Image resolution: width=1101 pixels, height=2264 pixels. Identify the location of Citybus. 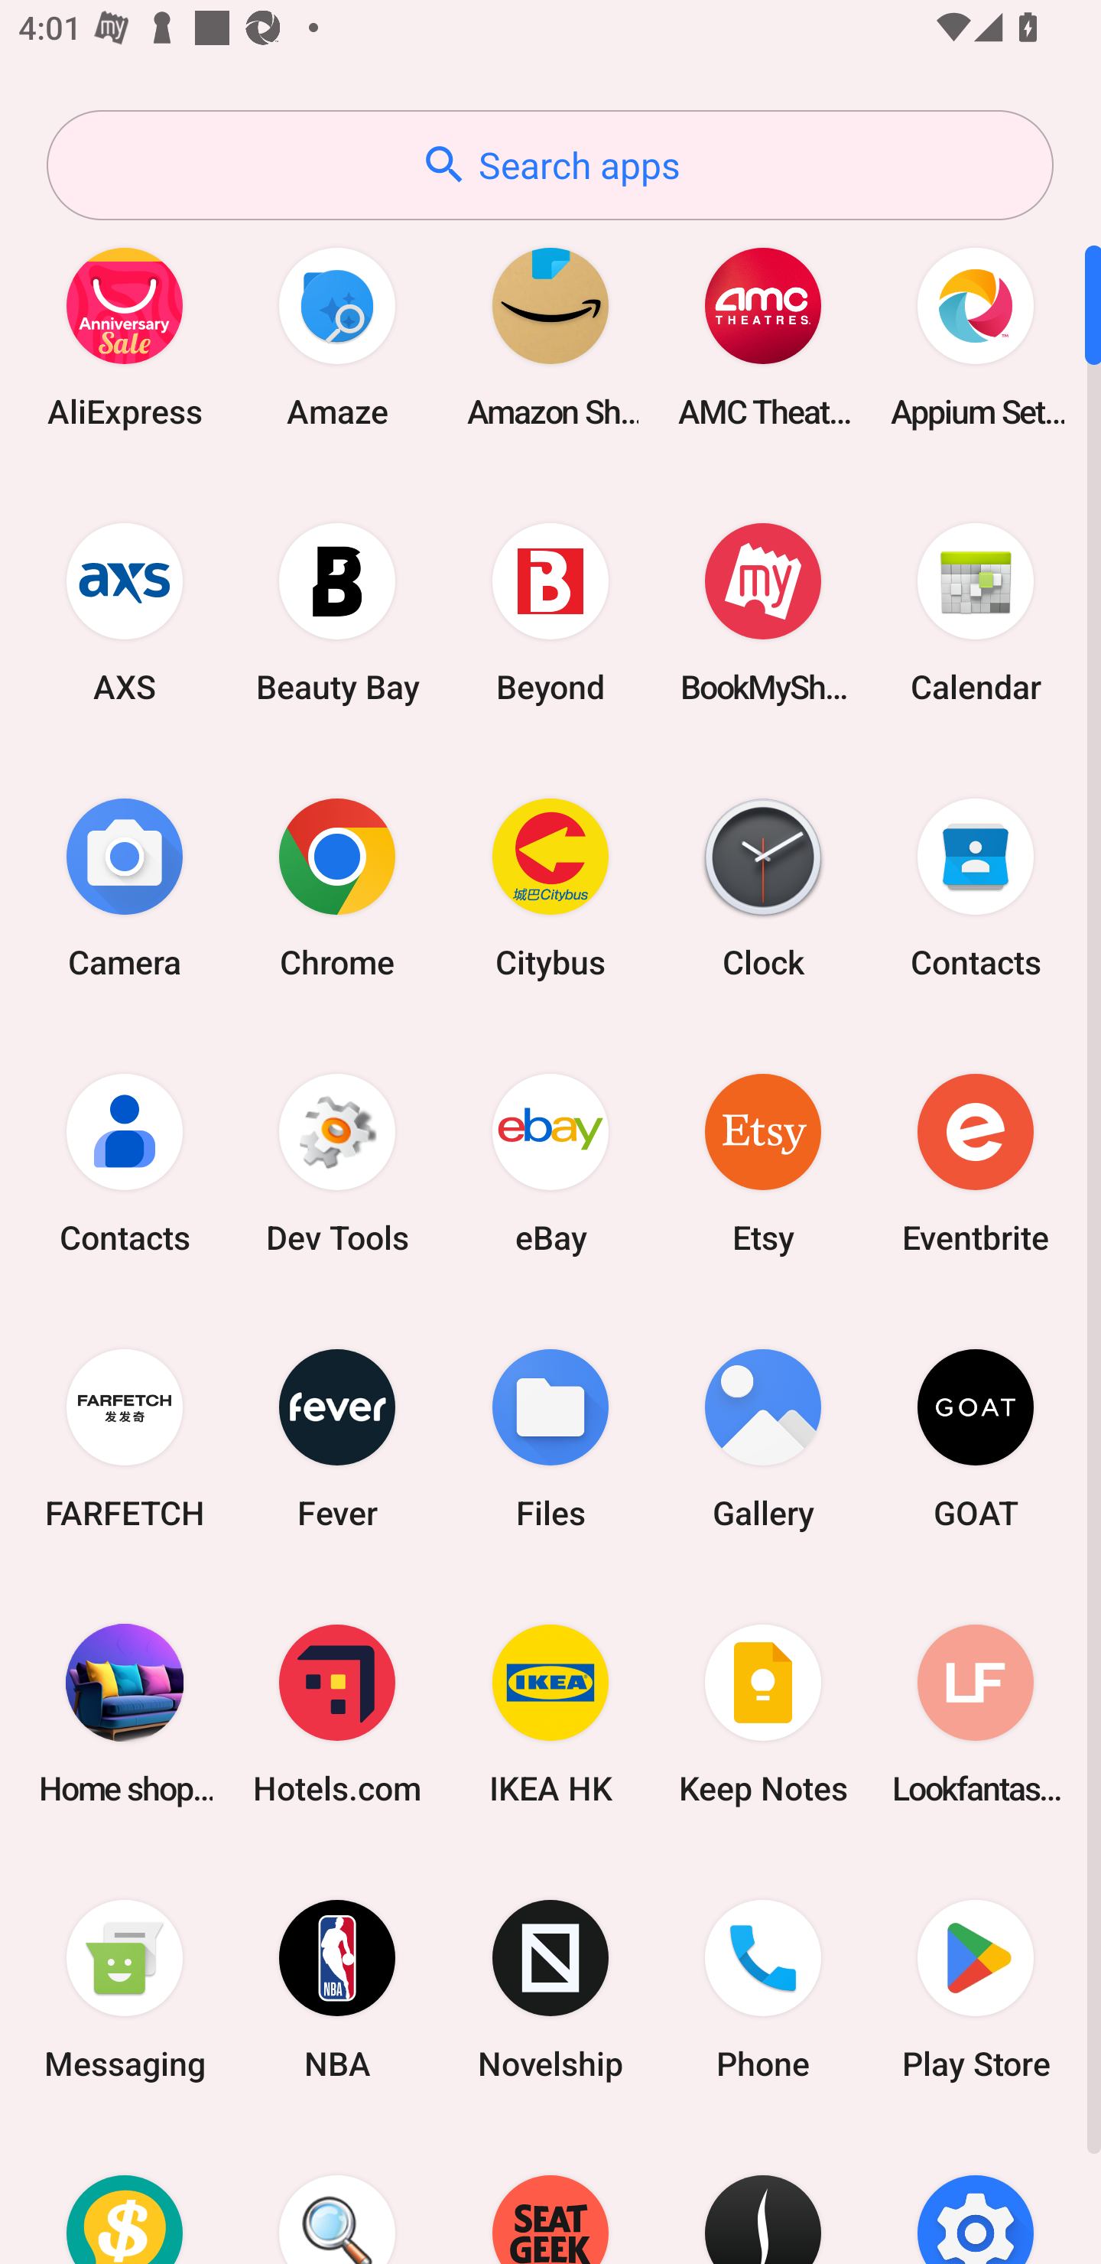
(550, 887).